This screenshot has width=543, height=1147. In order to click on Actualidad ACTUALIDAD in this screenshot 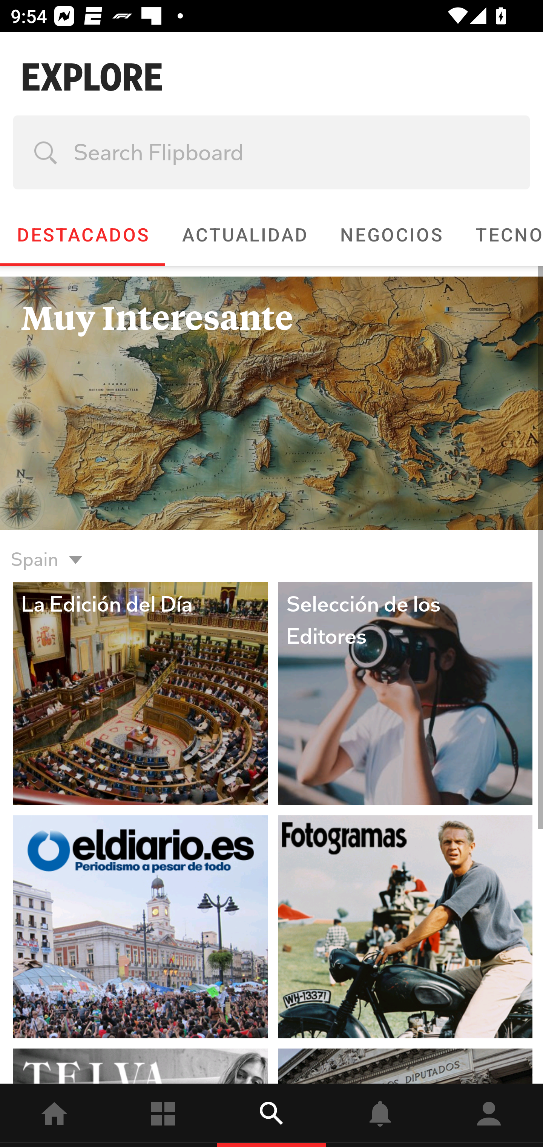, I will do `click(244, 235)`.